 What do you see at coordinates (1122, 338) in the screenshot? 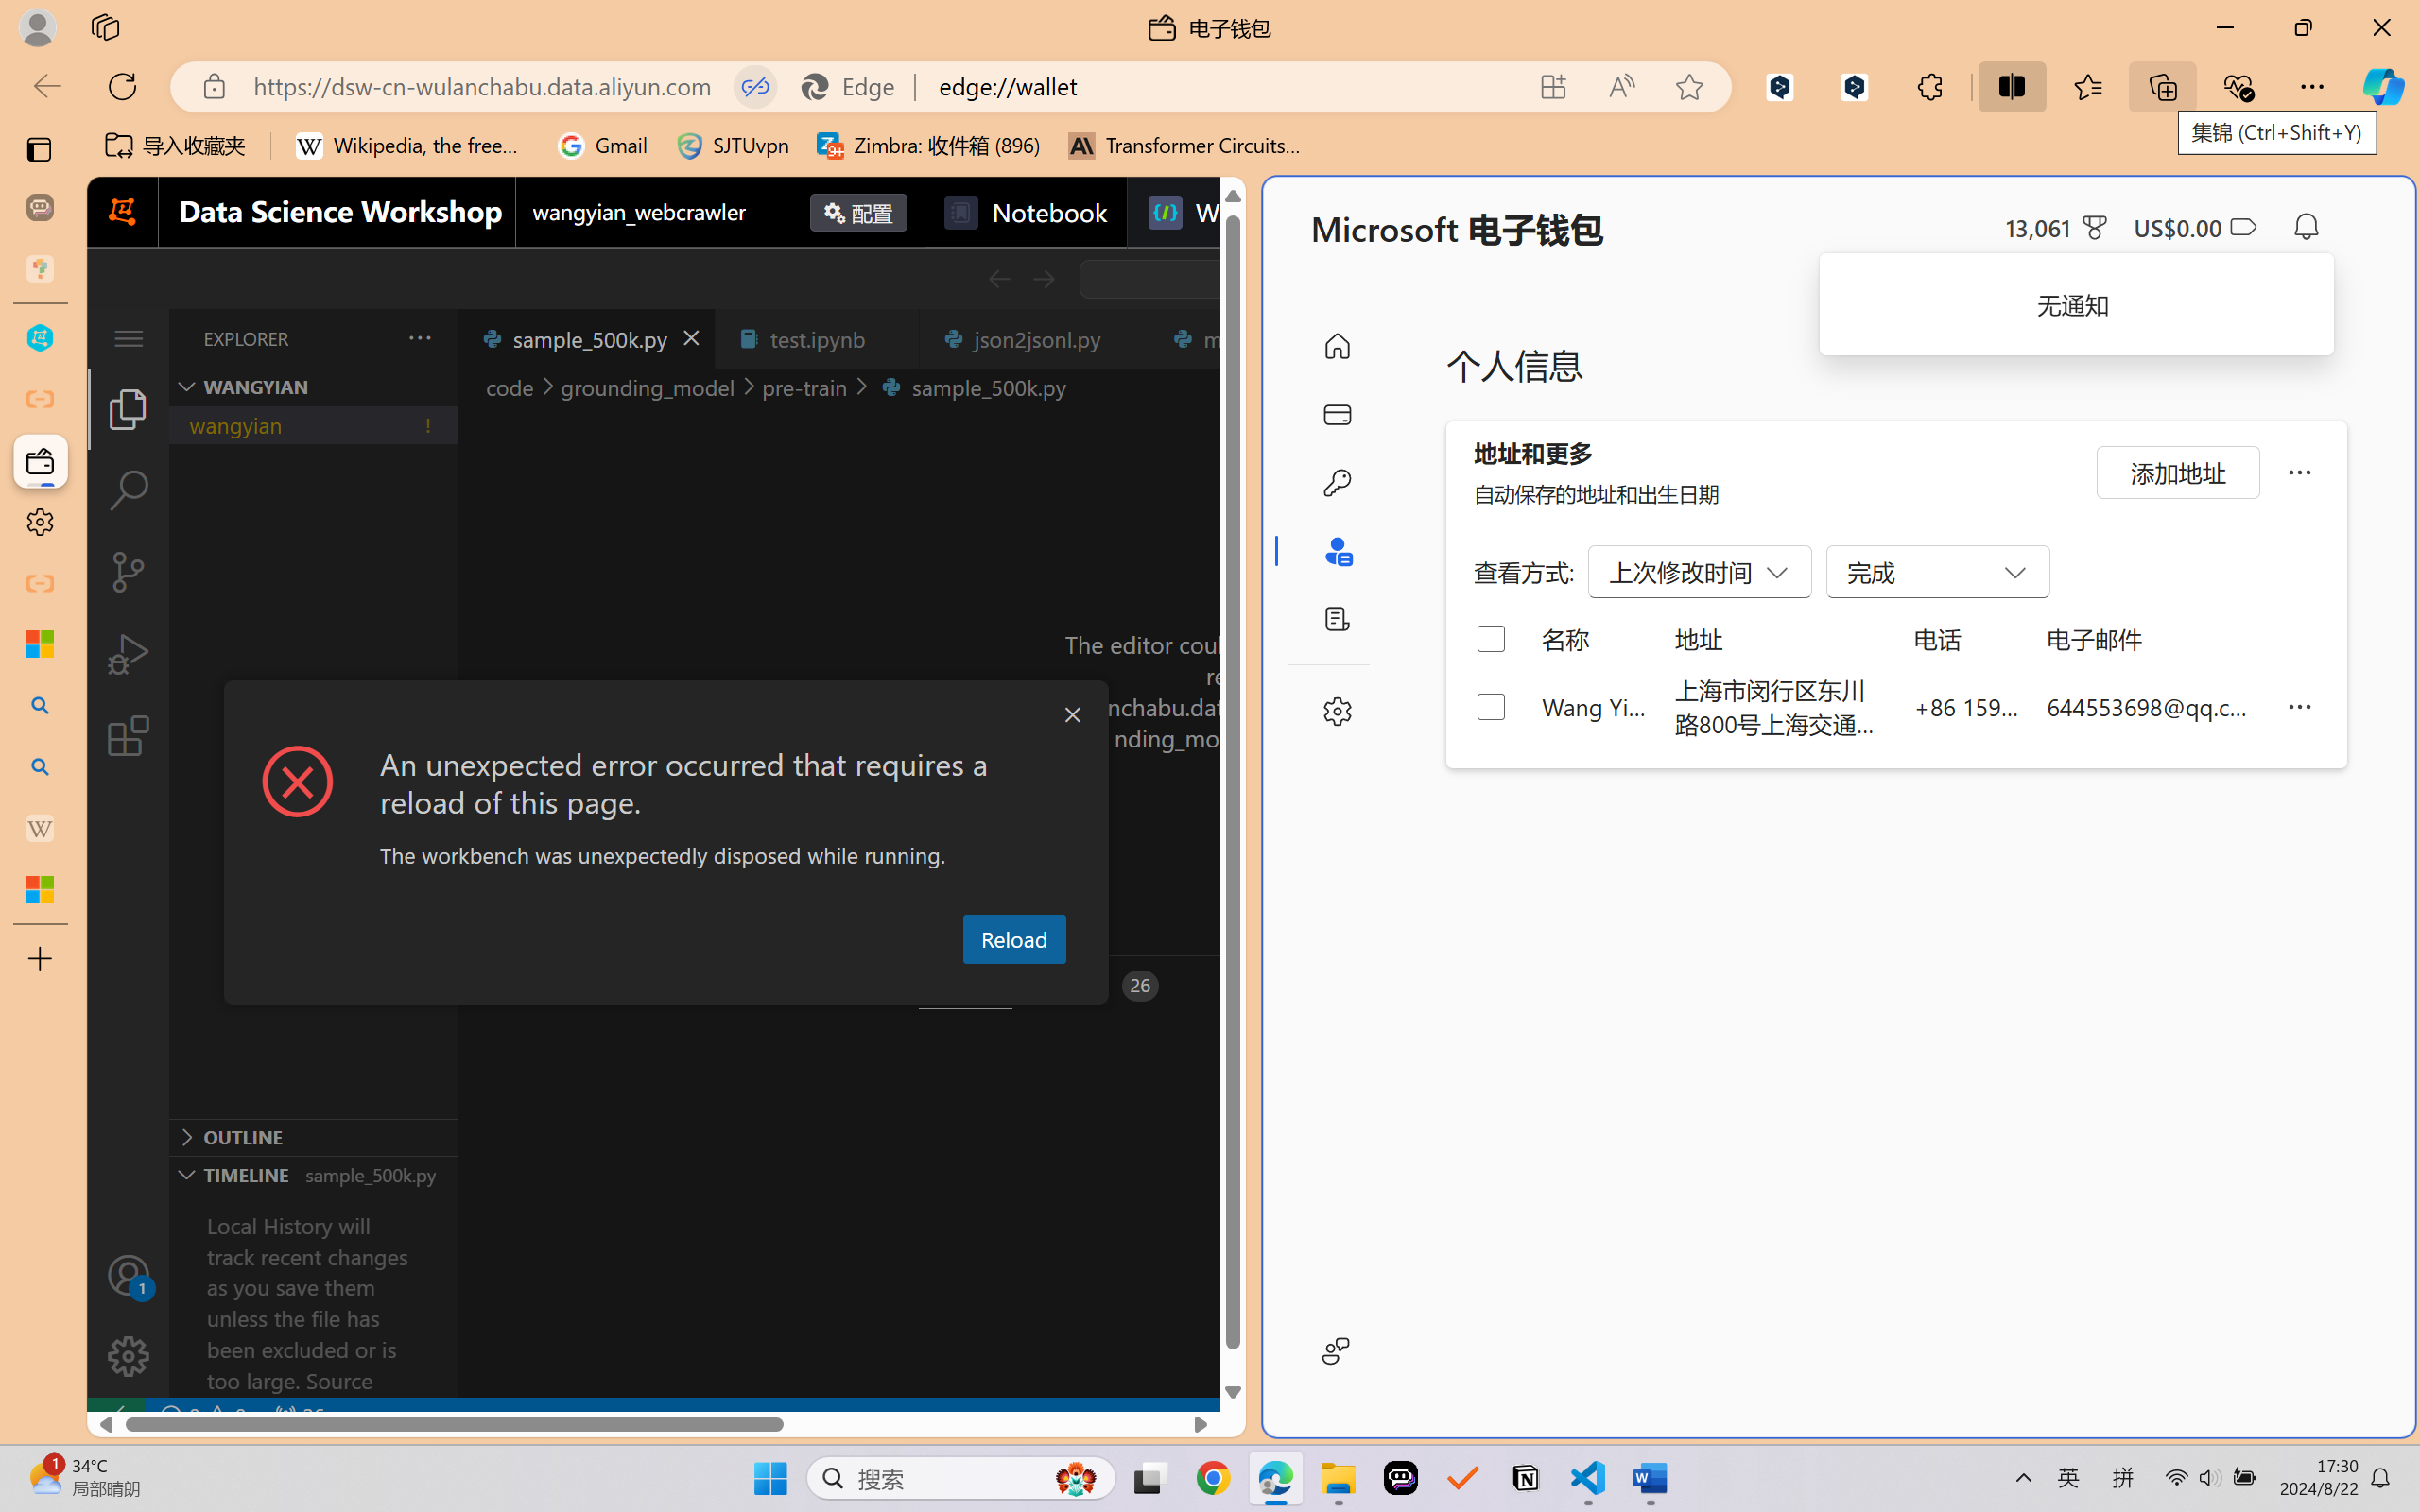
I see `Close (Ctrl+F4)` at bounding box center [1122, 338].